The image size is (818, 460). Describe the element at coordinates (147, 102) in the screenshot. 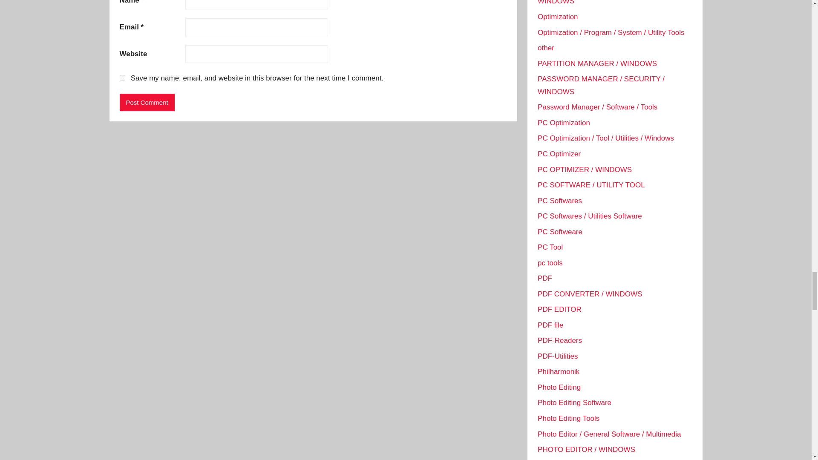

I see `Post Comment` at that location.